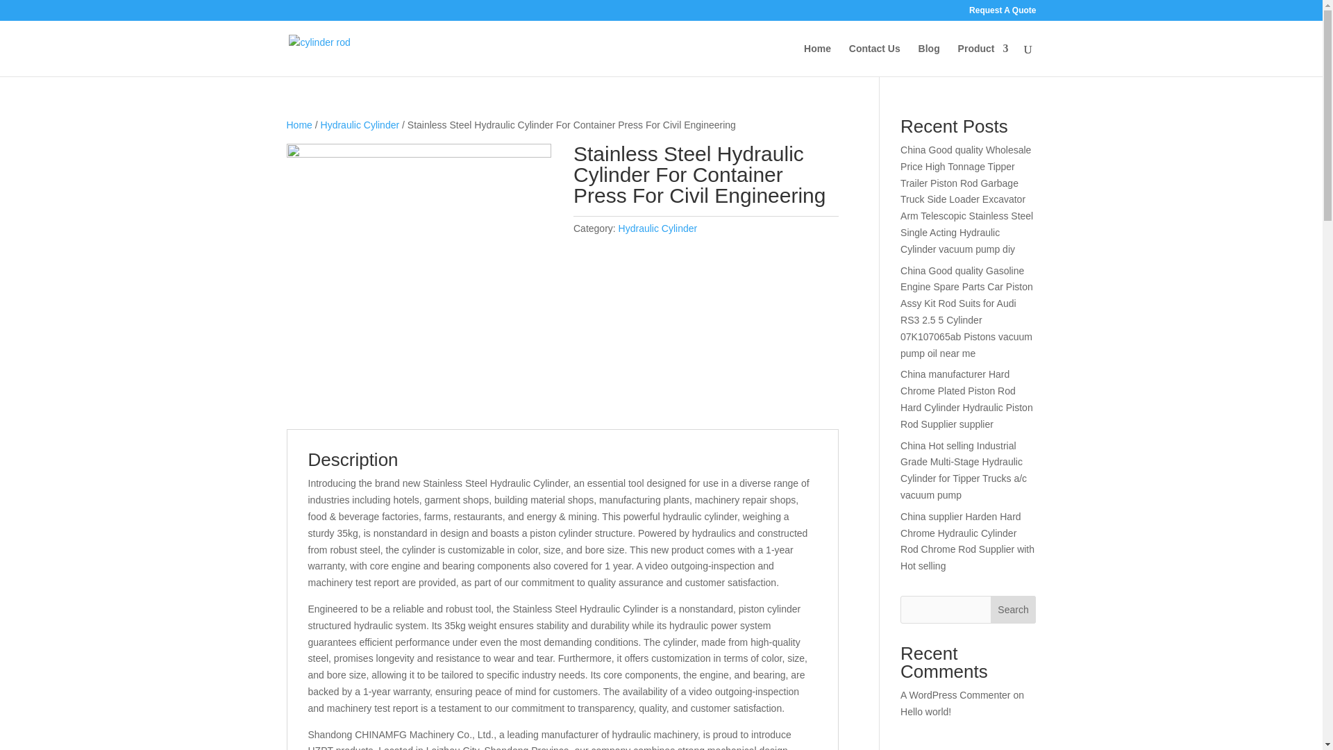  I want to click on Request A Quote, so click(1002, 13).